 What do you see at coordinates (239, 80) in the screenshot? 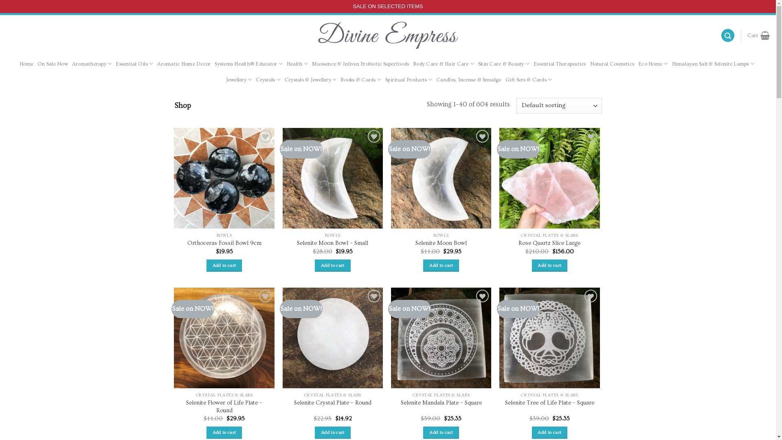
I see `Jewellery` at bounding box center [239, 80].